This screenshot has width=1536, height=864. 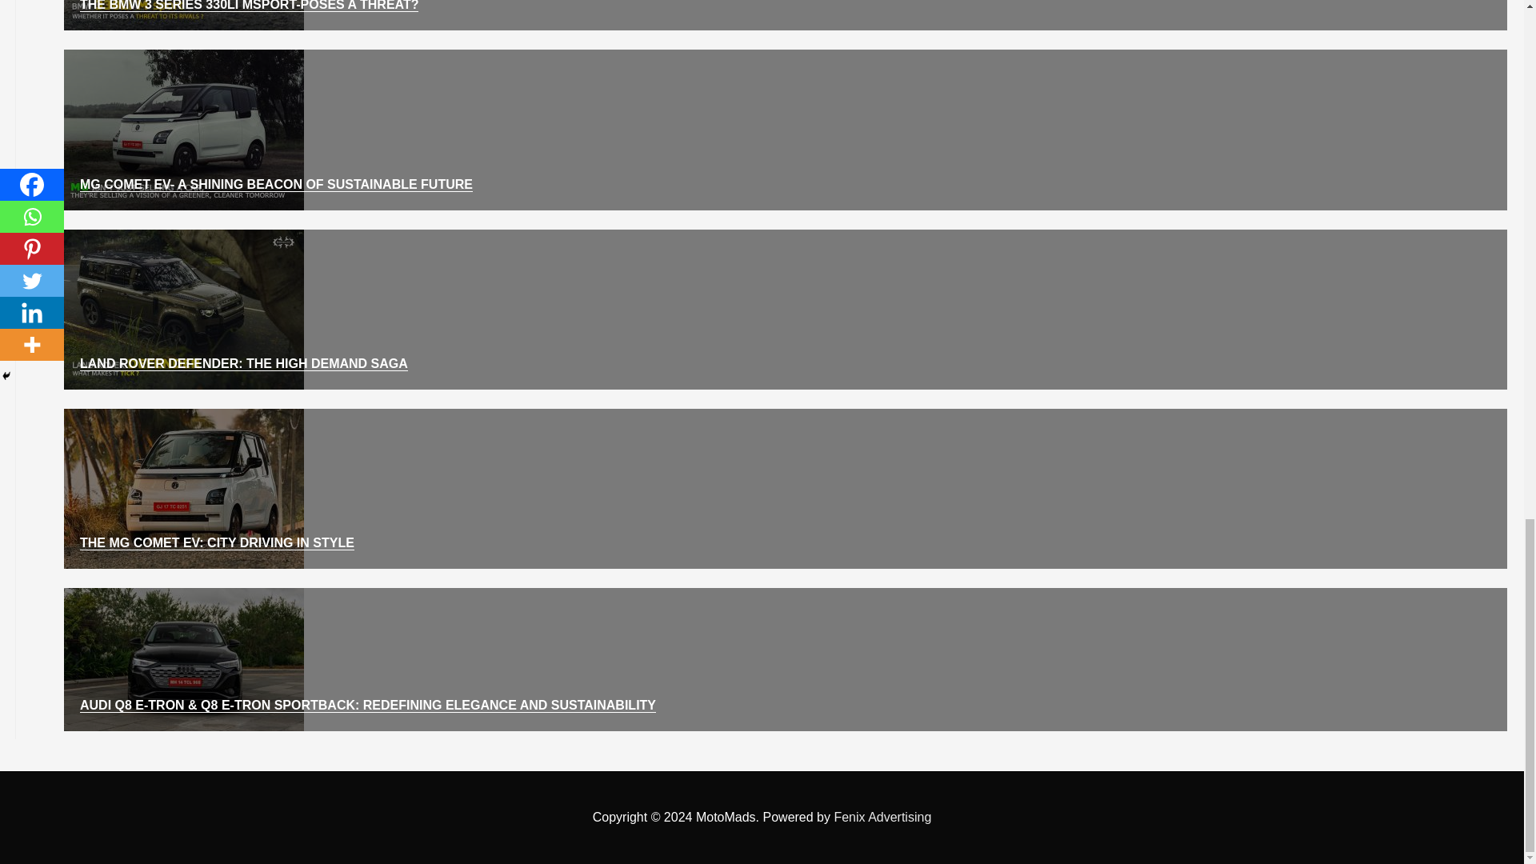 I want to click on LAND ROVER DEFENDER: THE HIGH DEMAND SAGA, so click(x=243, y=364).